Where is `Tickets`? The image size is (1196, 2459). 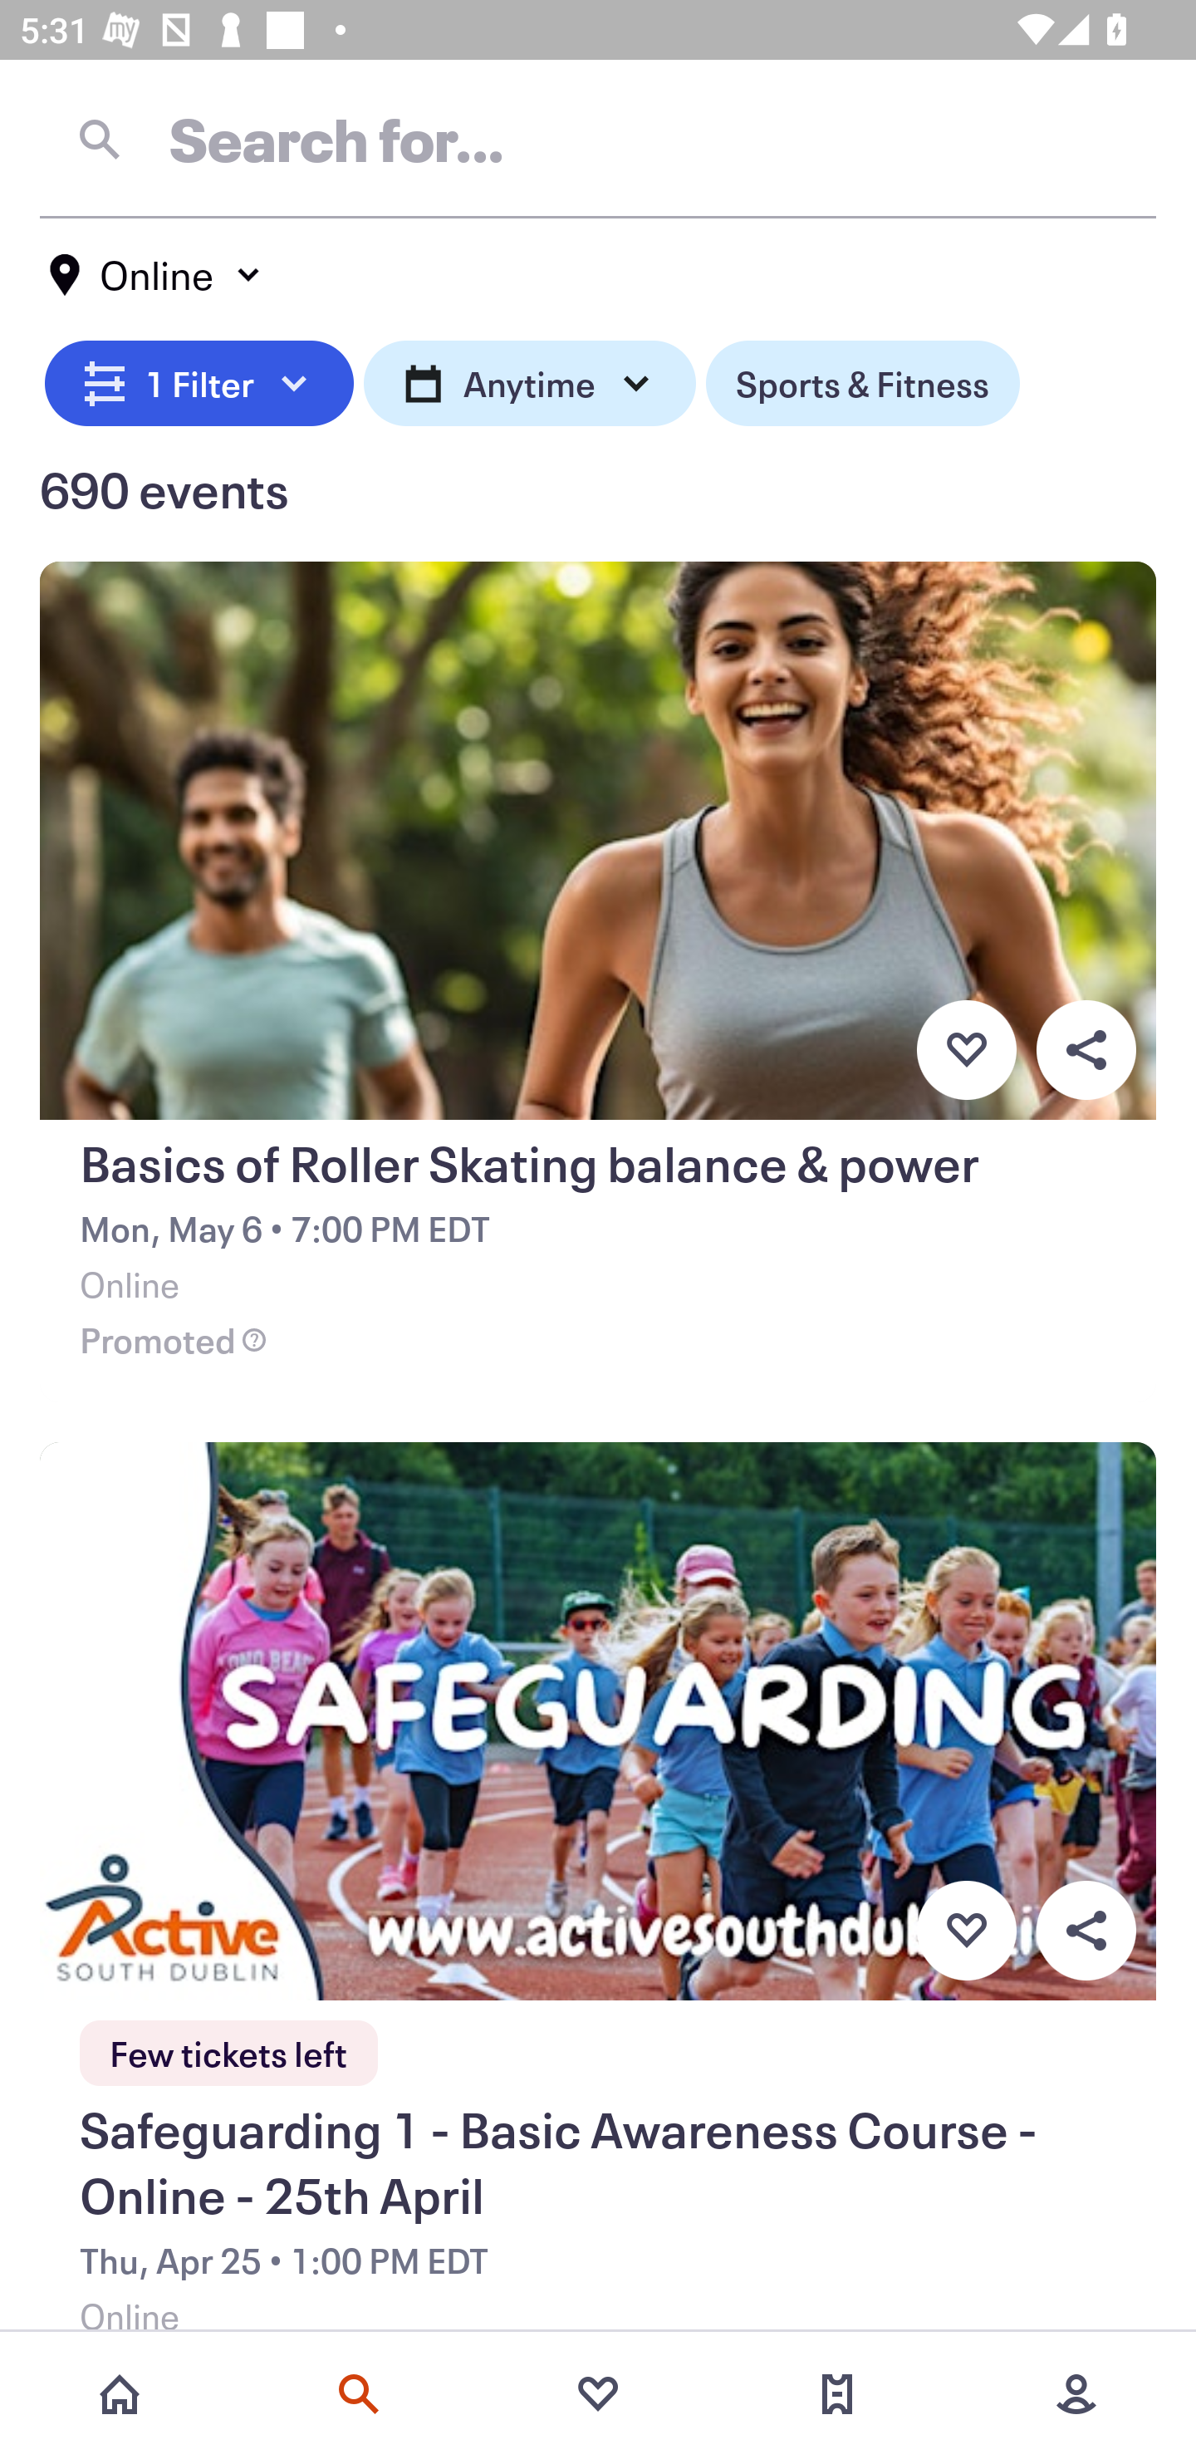 Tickets is located at coordinates (837, 2394).